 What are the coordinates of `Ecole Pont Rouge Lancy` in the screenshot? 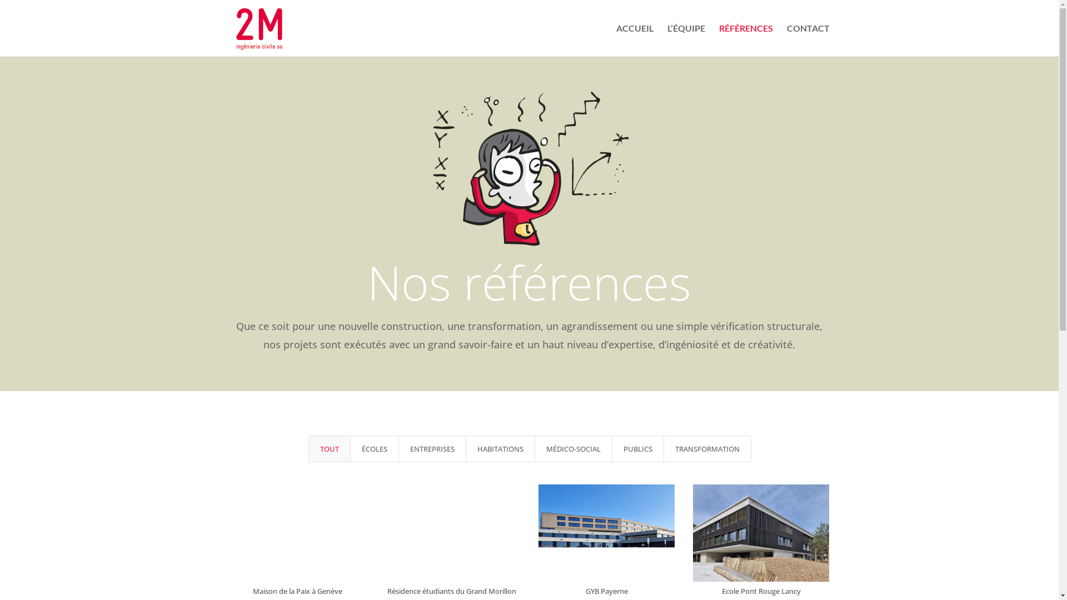 It's located at (761, 591).